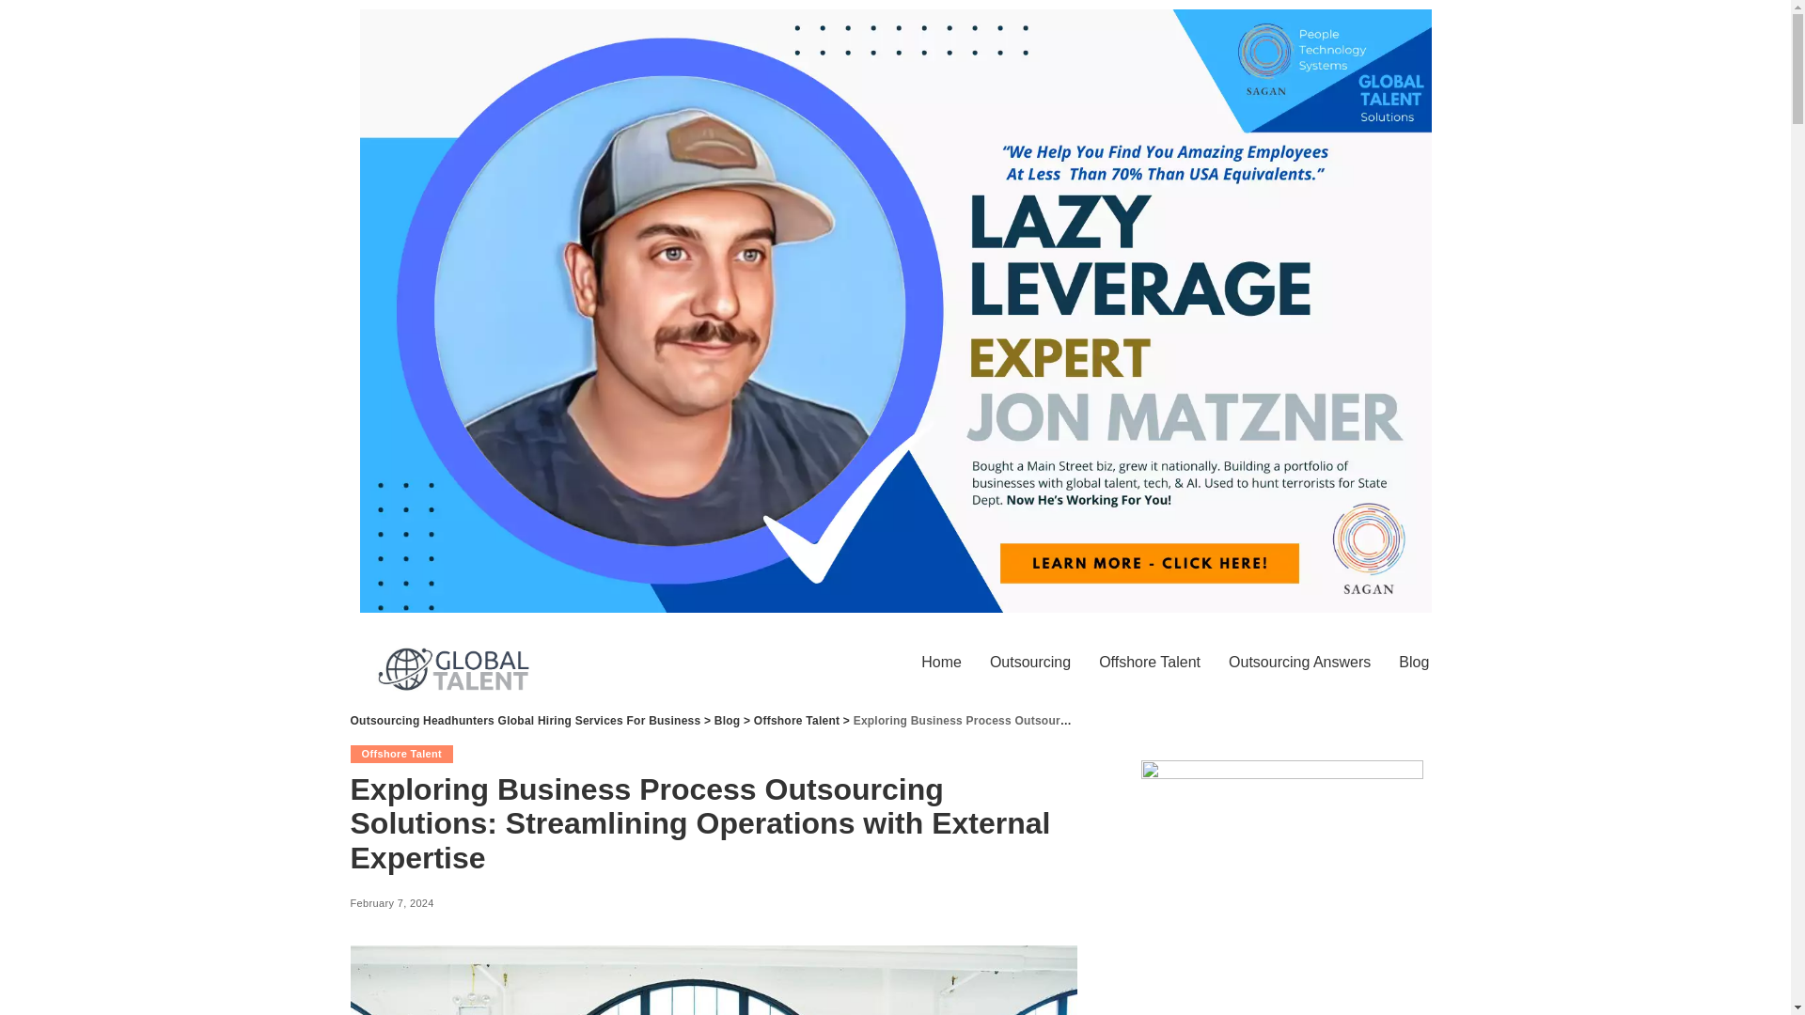 The image size is (1805, 1015). What do you see at coordinates (391, 902) in the screenshot?
I see `2024-02-07T12:07:55-05:00` at bounding box center [391, 902].